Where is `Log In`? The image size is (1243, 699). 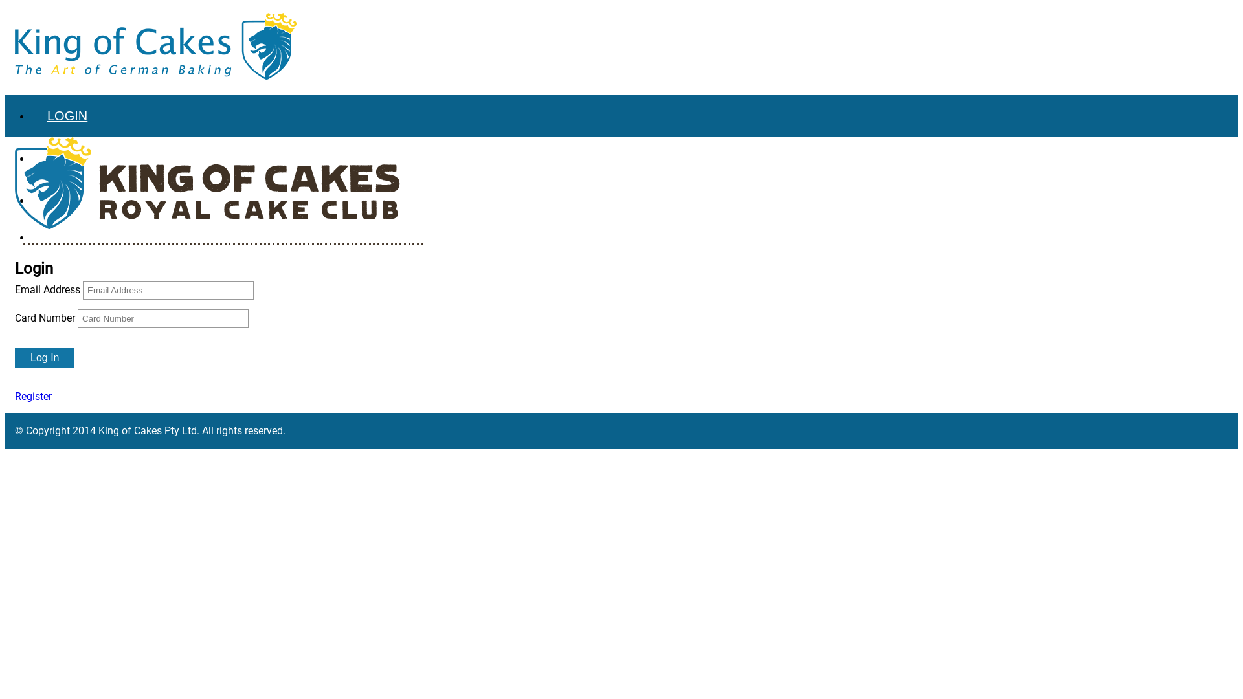
Log In is located at coordinates (45, 358).